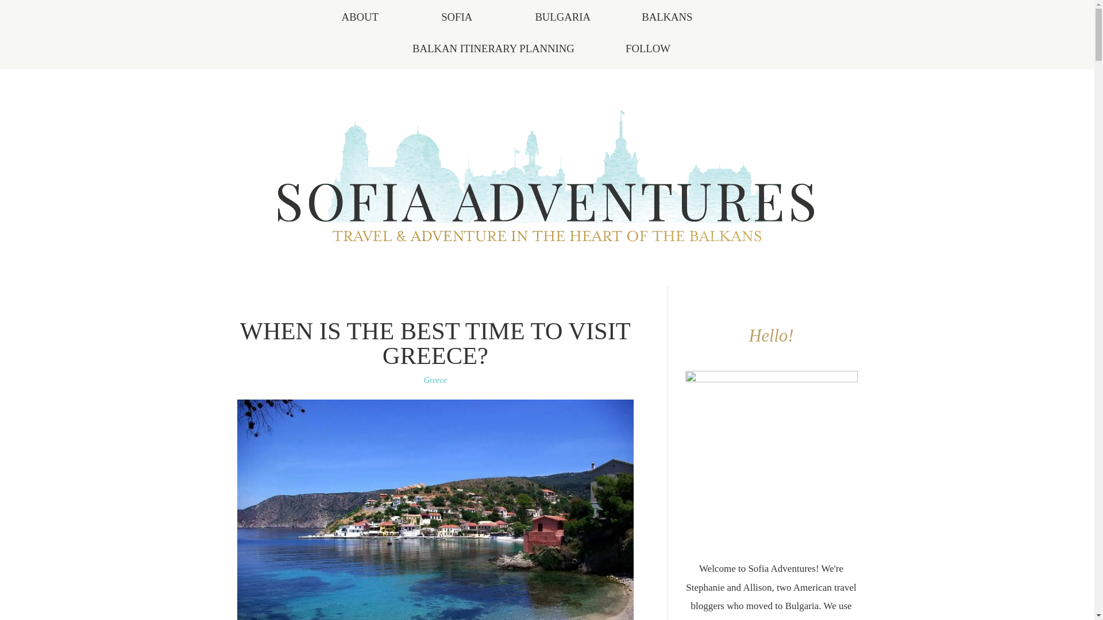 The height and width of the screenshot is (620, 1103). I want to click on SOFIA, so click(462, 22).